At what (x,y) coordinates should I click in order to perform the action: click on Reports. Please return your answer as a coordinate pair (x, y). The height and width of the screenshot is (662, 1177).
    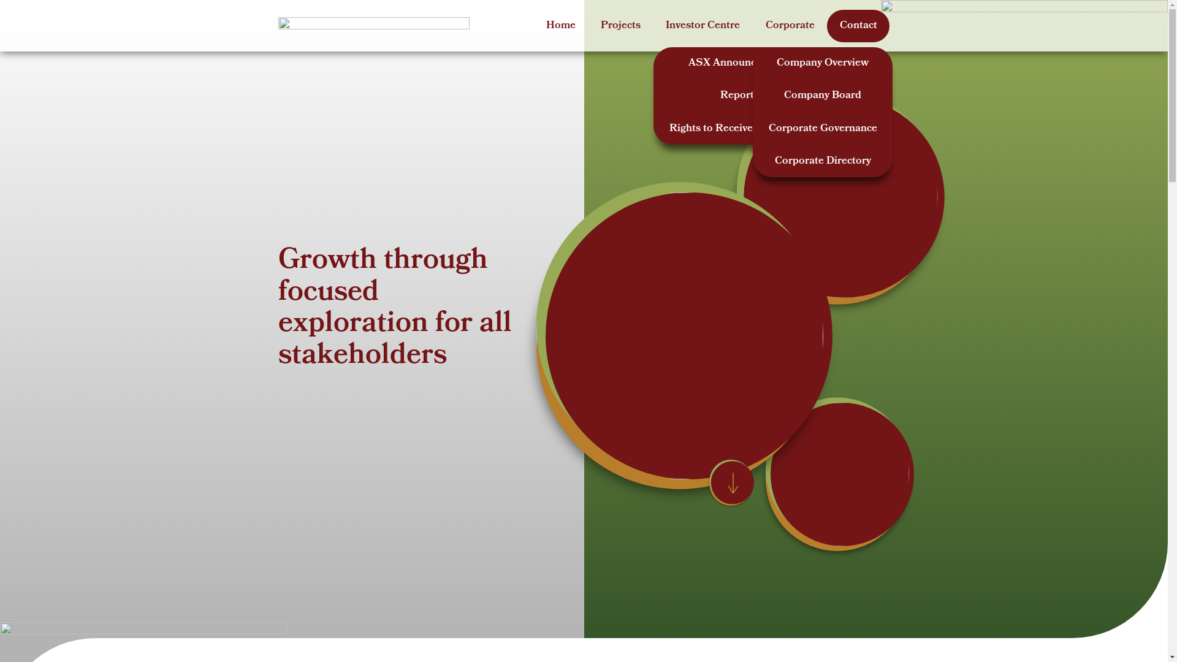
    Looking at the image, I should click on (739, 96).